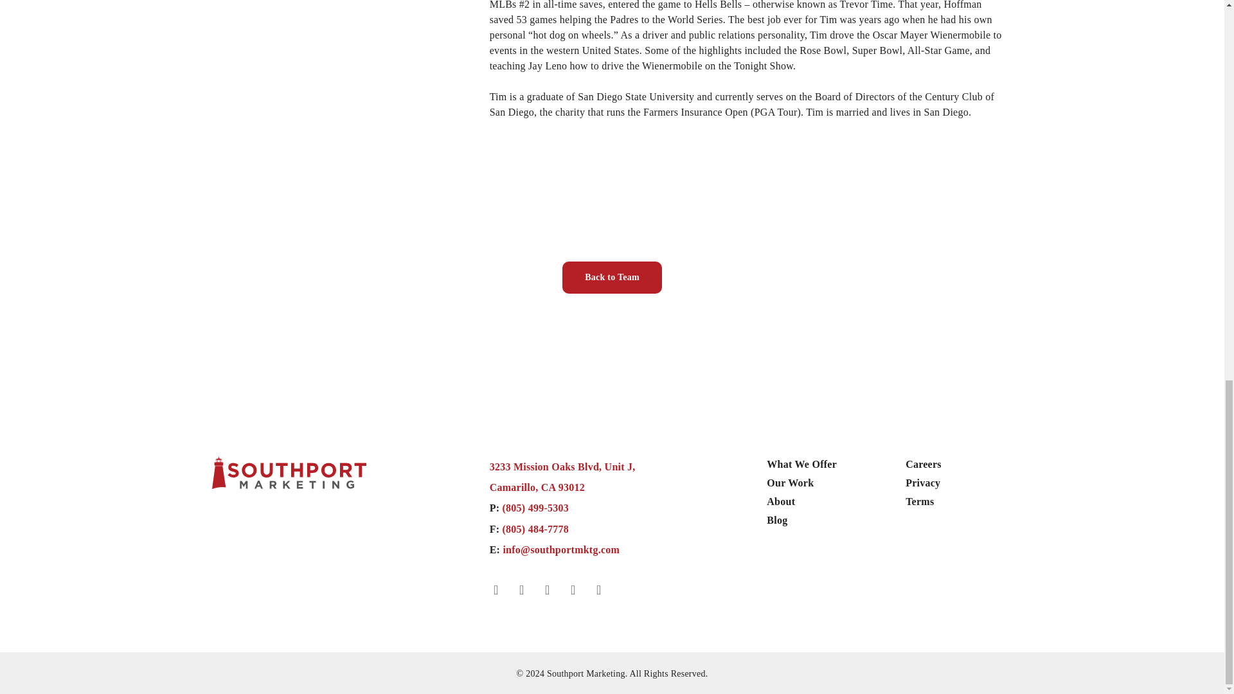 This screenshot has width=1234, height=694. Describe the element at coordinates (562, 477) in the screenshot. I see `Terms` at that location.